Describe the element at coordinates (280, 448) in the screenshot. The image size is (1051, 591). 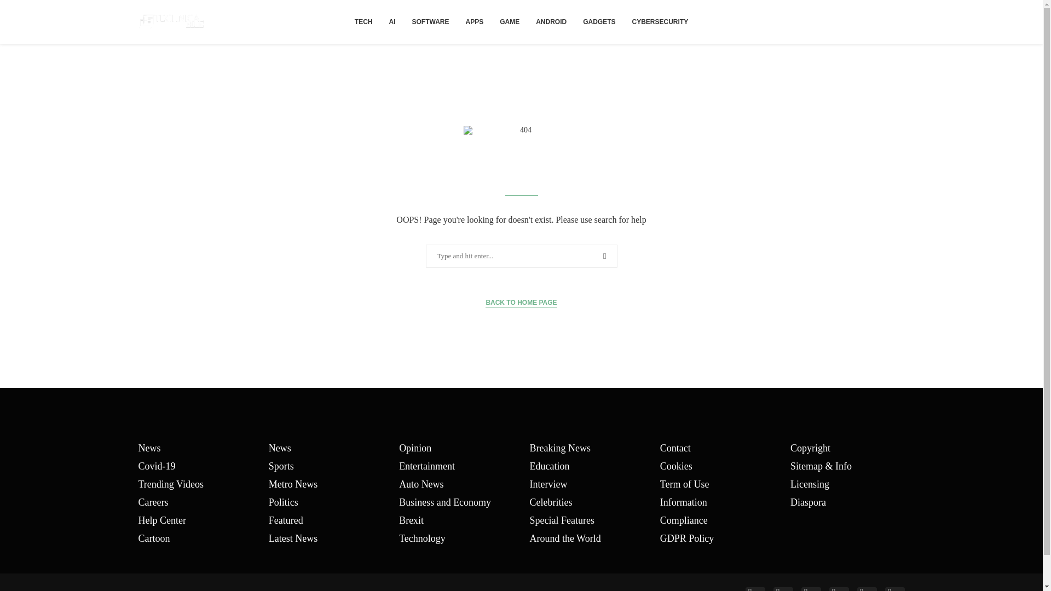
I see `News` at that location.